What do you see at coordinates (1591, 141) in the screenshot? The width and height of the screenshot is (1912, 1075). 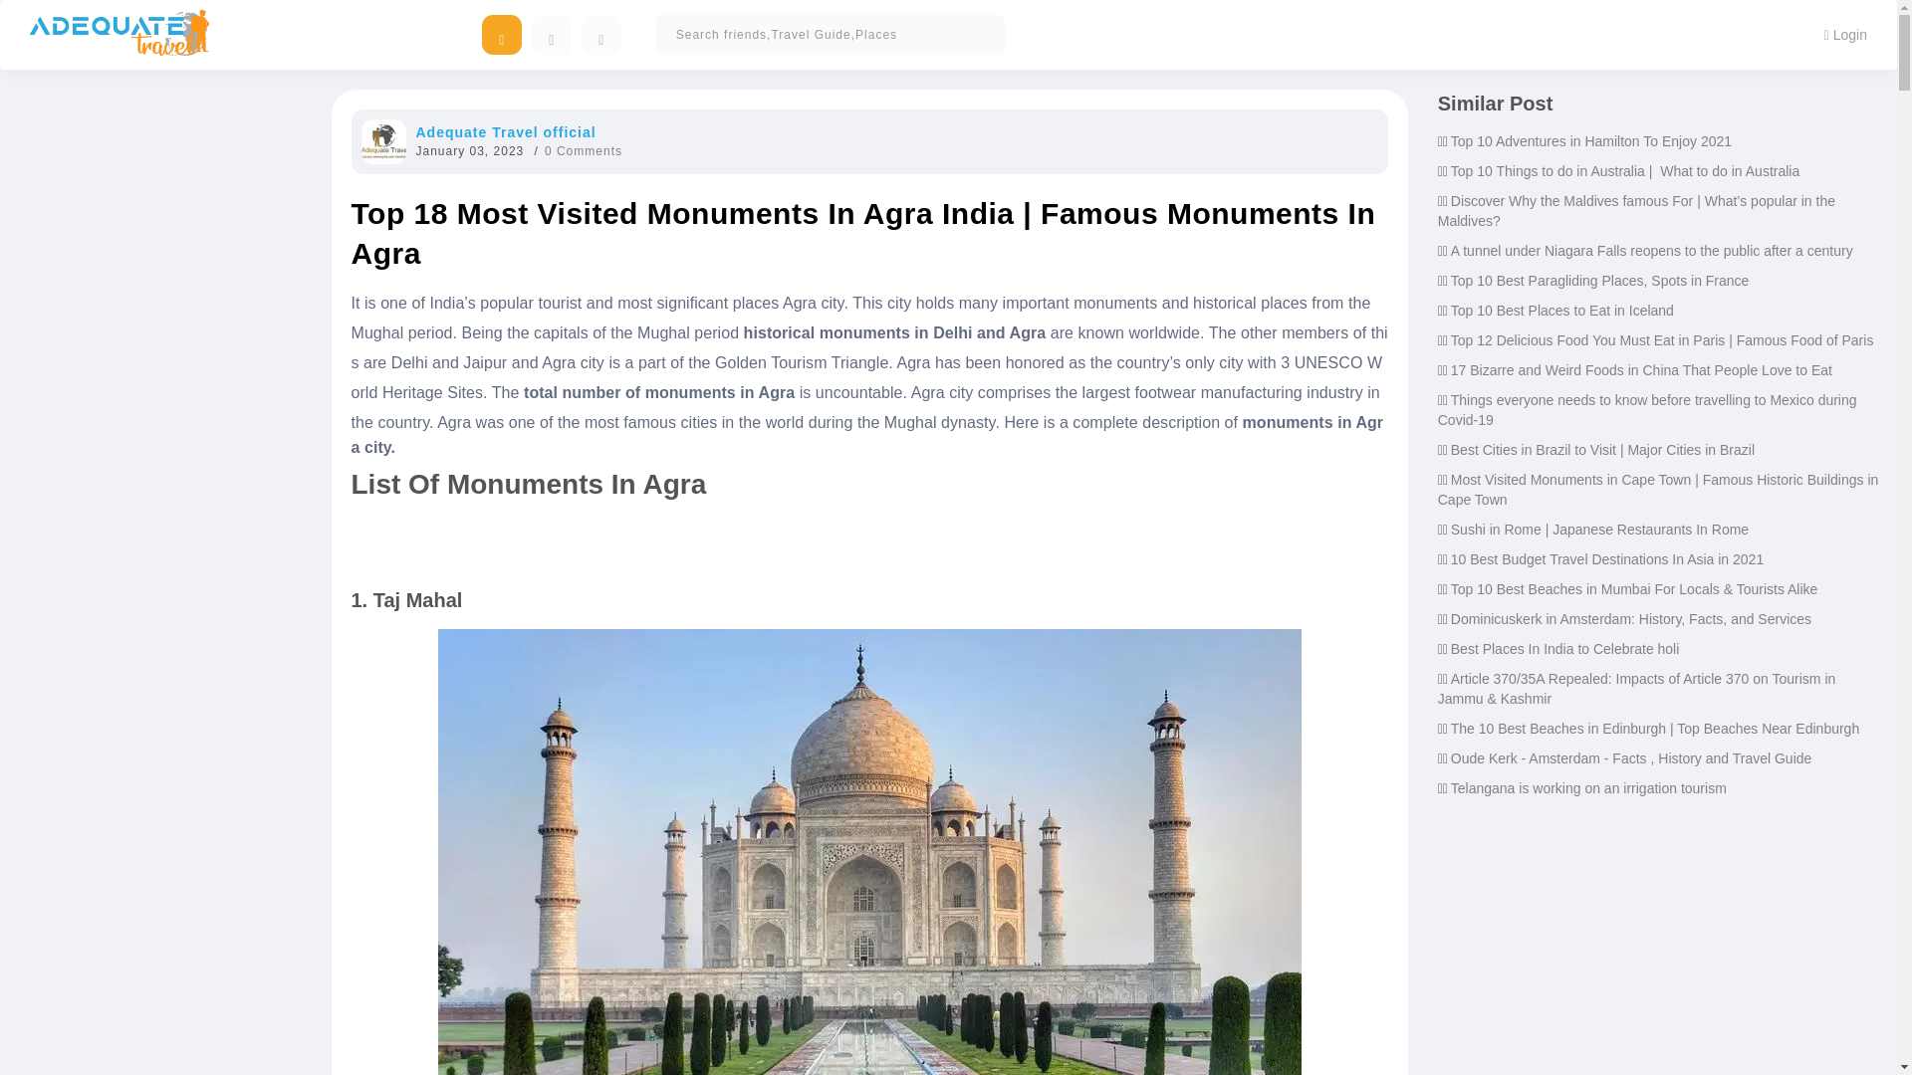 I see `Top 10 Adventures in Hamilton To Enjoy 2021` at bounding box center [1591, 141].